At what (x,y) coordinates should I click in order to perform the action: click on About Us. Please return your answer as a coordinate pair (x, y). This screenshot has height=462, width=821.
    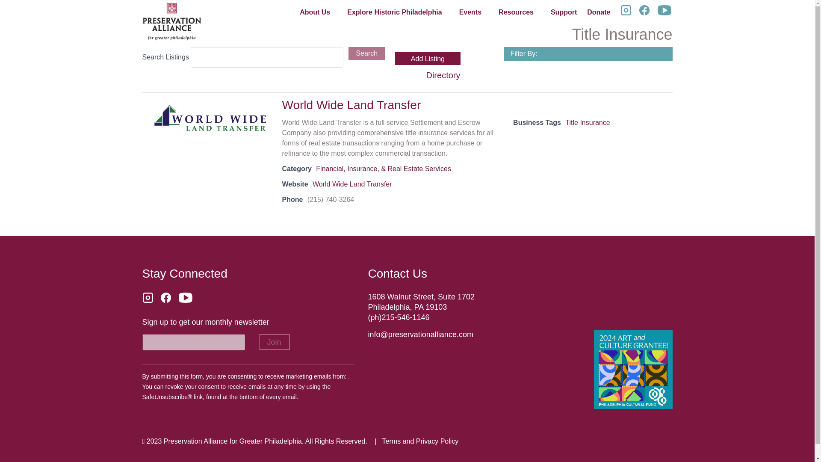
    Looking at the image, I should click on (315, 14).